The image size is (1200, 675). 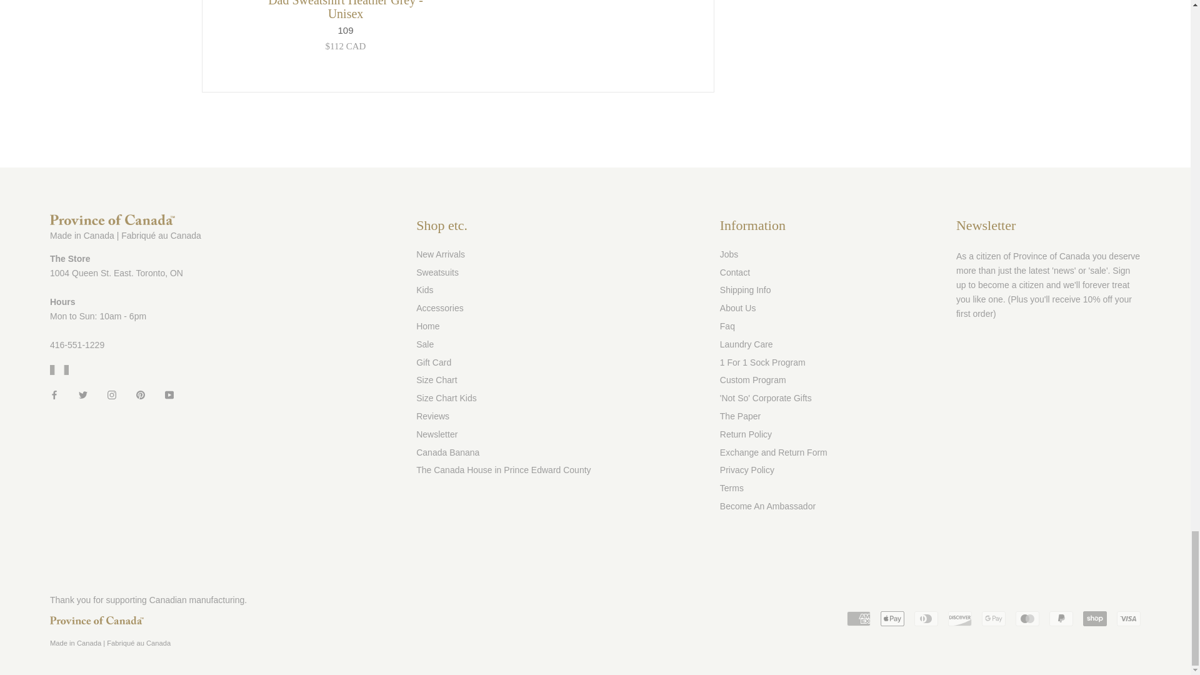 I want to click on PayPal, so click(x=1061, y=619).